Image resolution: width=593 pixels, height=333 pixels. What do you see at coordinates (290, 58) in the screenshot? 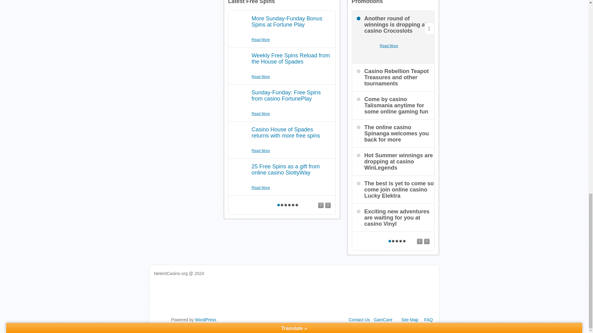
I see `Weekly Free Spins Reload from the House of Spades` at bounding box center [290, 58].